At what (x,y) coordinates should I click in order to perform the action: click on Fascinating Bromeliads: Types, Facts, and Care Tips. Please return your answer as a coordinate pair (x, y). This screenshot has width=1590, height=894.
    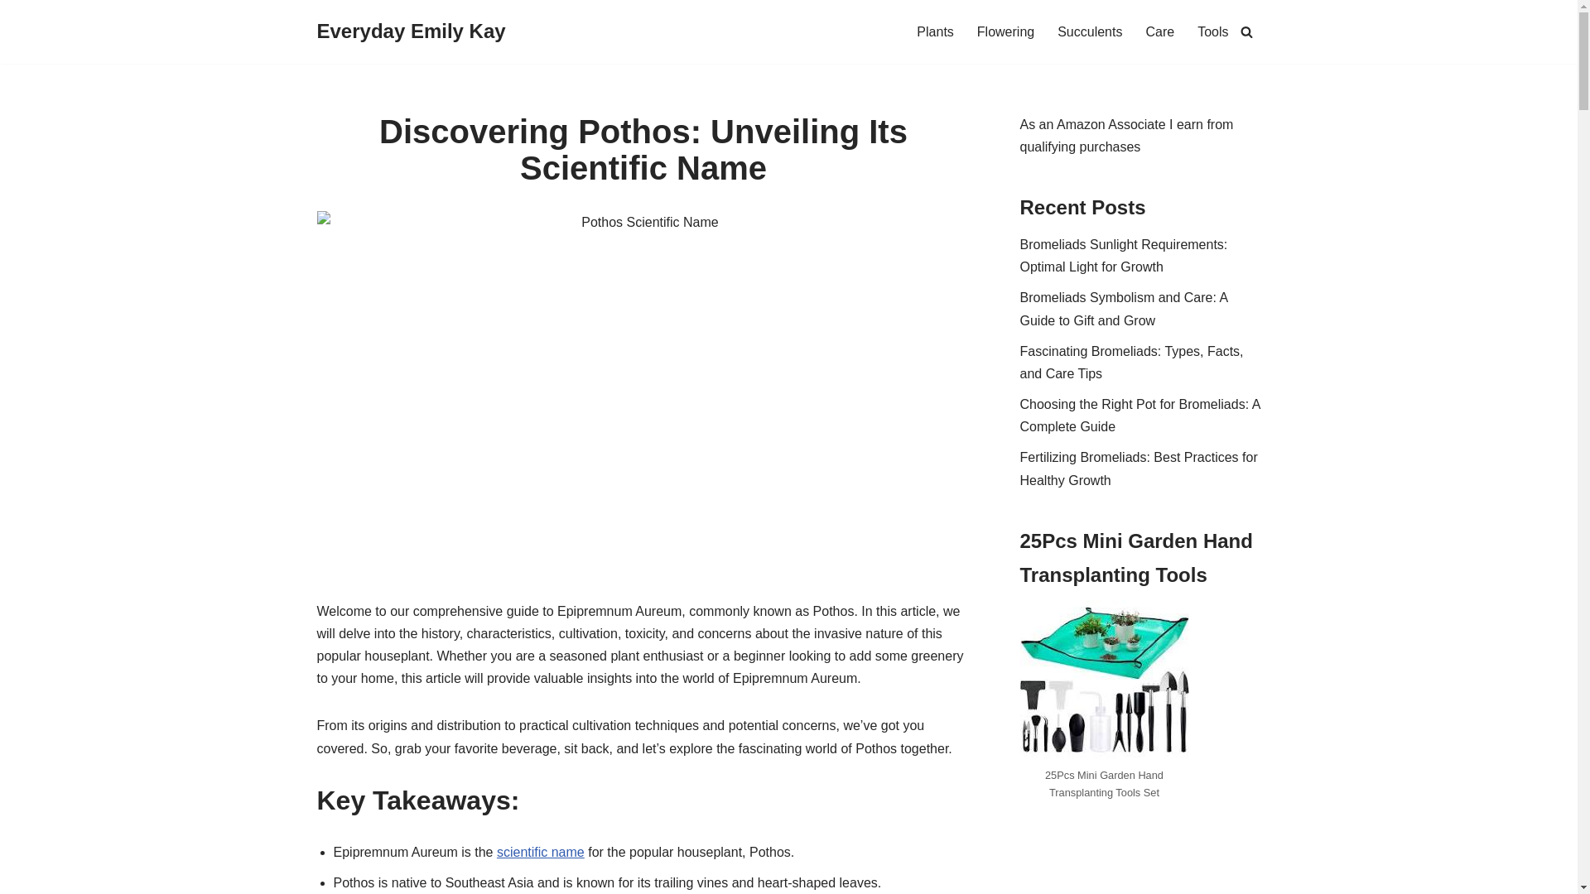
    Looking at the image, I should click on (1131, 363).